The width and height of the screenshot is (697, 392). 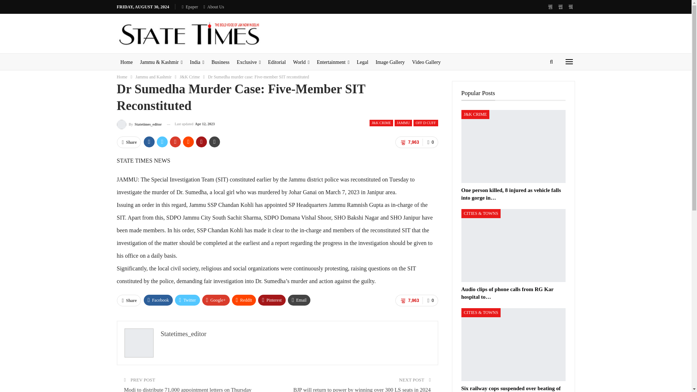 What do you see at coordinates (127, 62) in the screenshot?
I see `Home` at bounding box center [127, 62].